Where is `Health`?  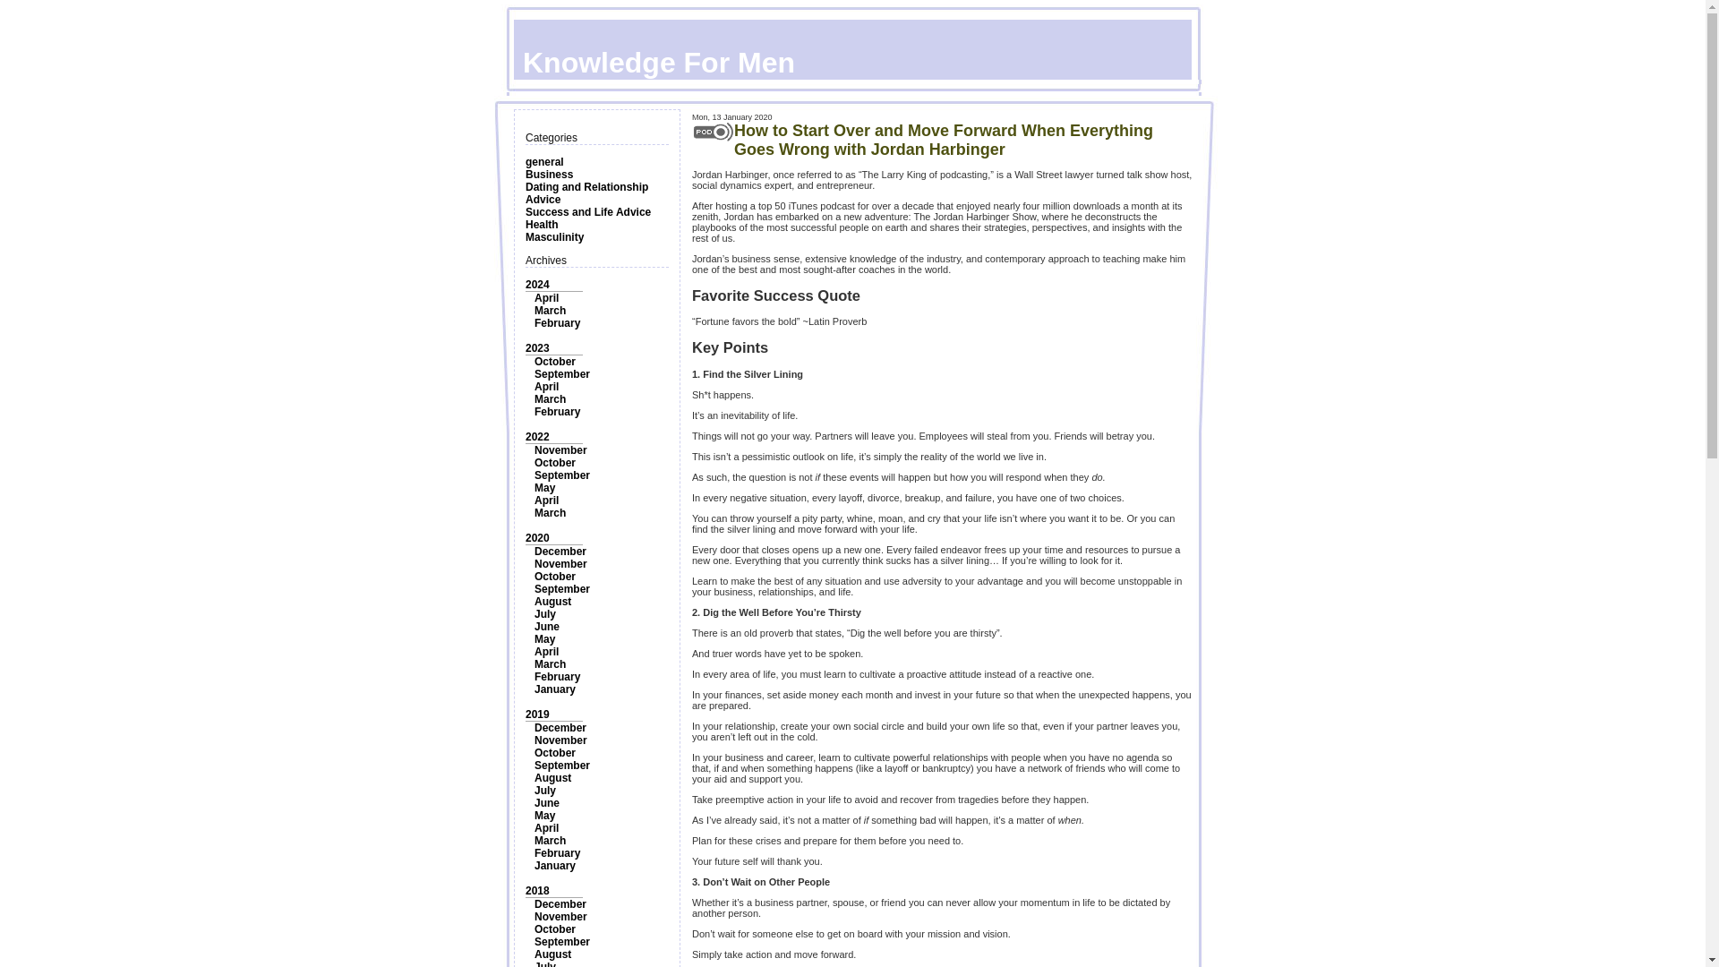
Health is located at coordinates (543, 225).